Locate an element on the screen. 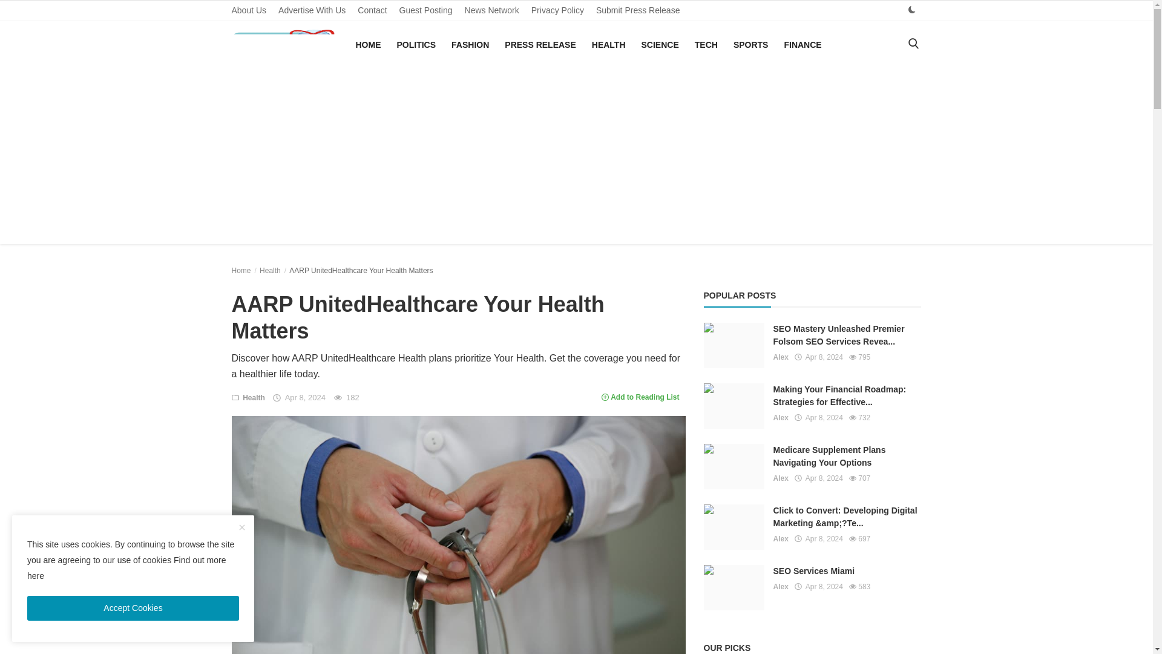 Image resolution: width=1162 pixels, height=654 pixels. Submit Press Release is located at coordinates (638, 10).